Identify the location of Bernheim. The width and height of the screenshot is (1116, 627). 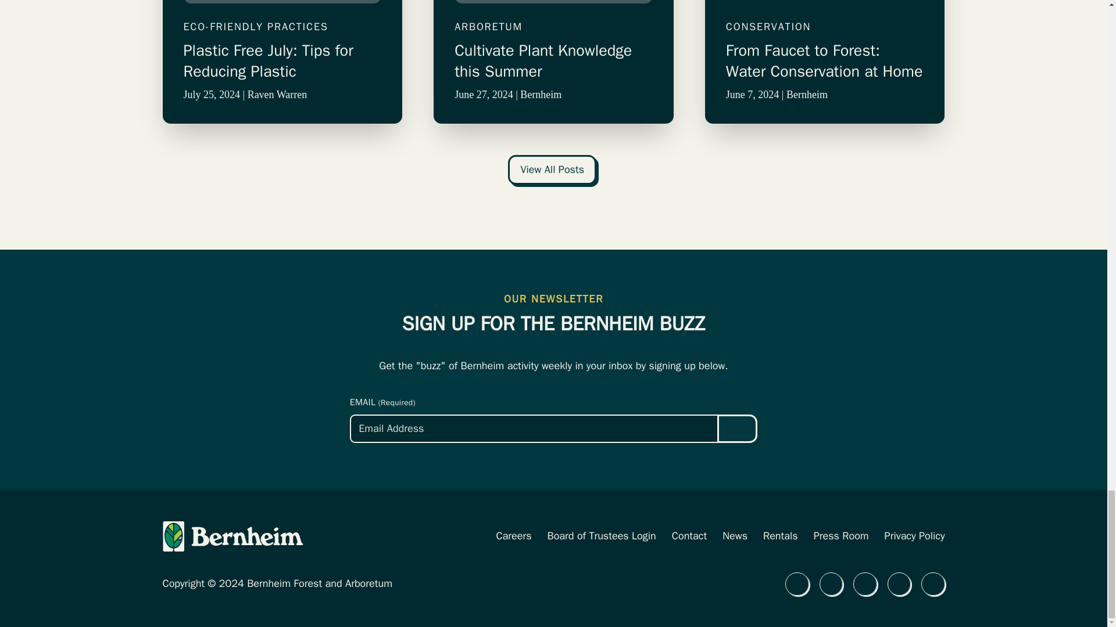
(541, 94).